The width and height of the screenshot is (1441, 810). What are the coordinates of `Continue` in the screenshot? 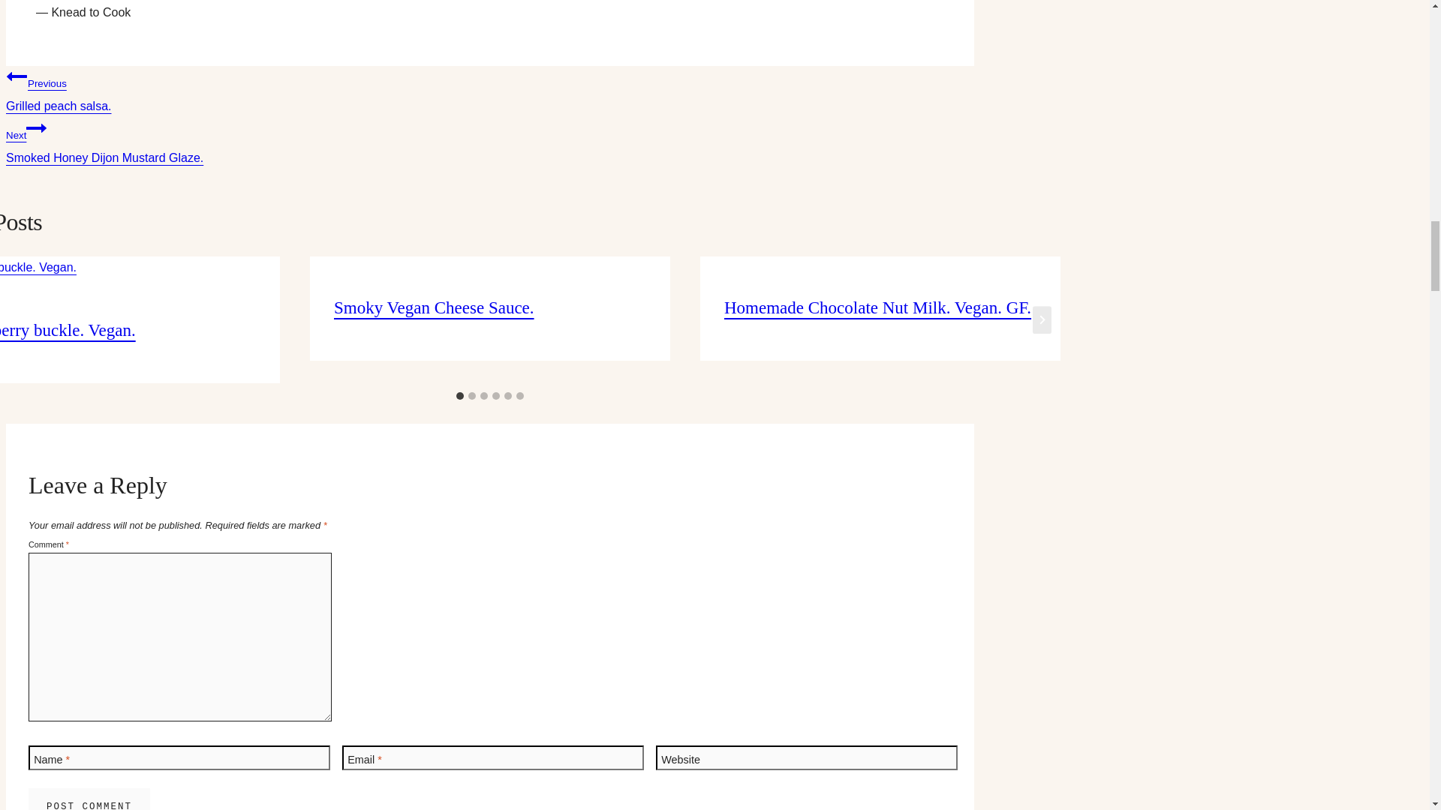 It's located at (489, 140).